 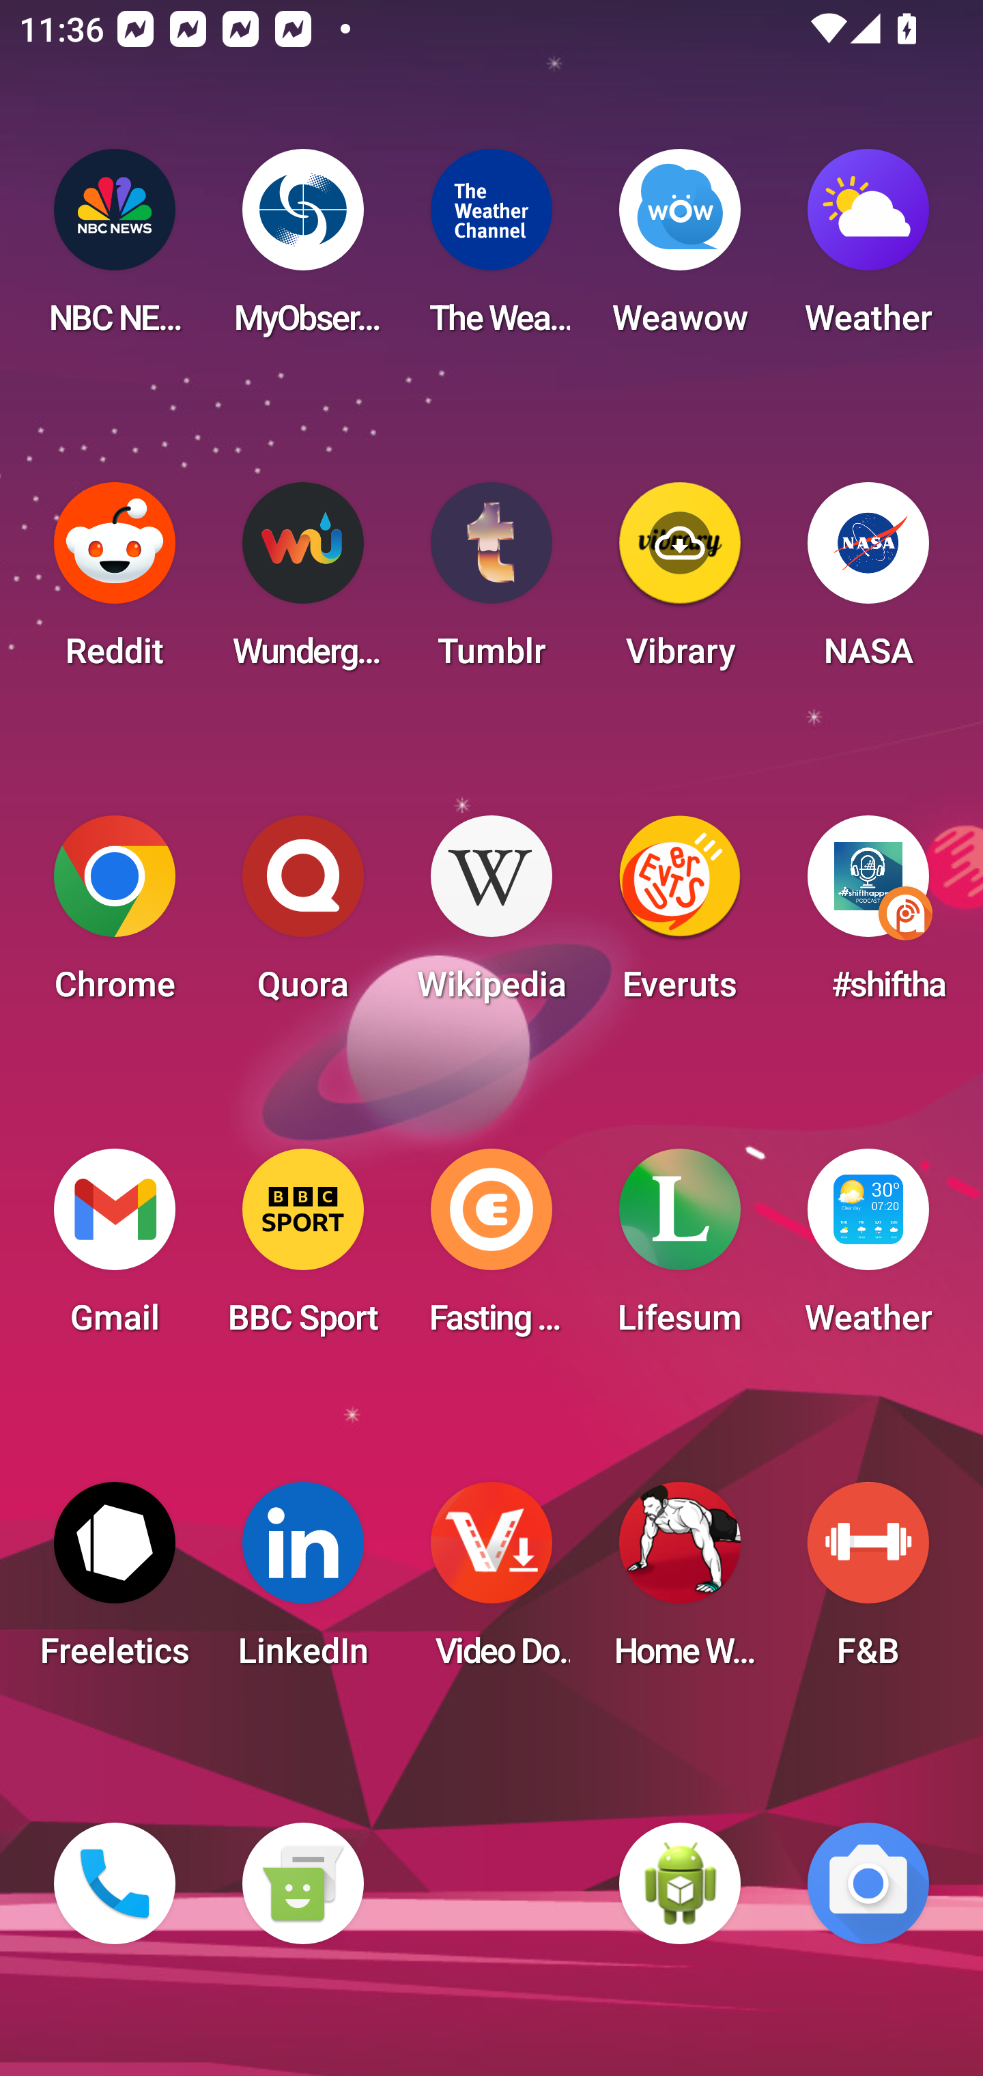 What do you see at coordinates (680, 1250) in the screenshot?
I see `Lifesum` at bounding box center [680, 1250].